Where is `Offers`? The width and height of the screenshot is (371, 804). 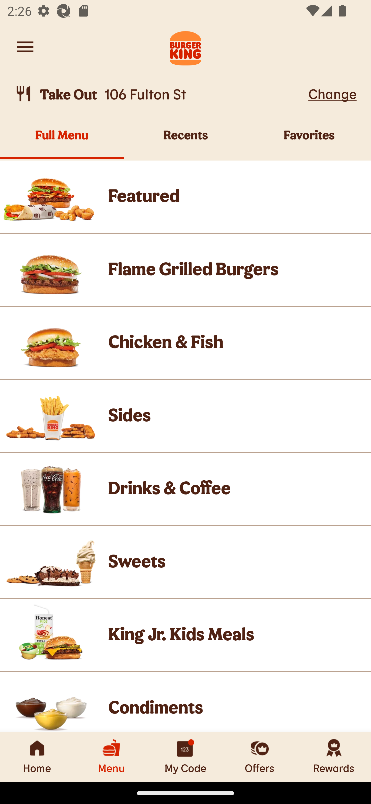
Offers is located at coordinates (260, 757).